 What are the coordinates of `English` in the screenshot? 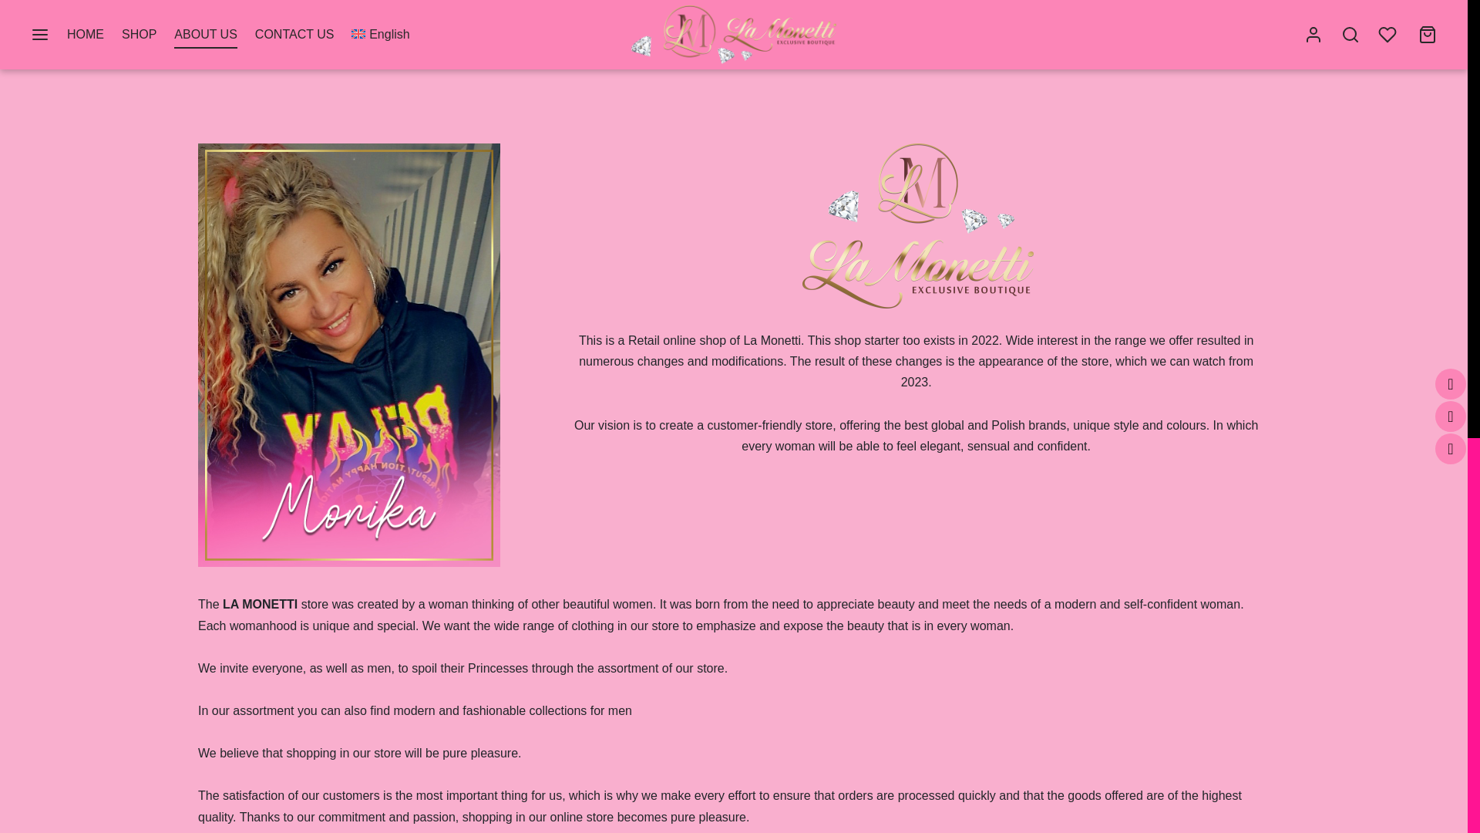 It's located at (381, 35).